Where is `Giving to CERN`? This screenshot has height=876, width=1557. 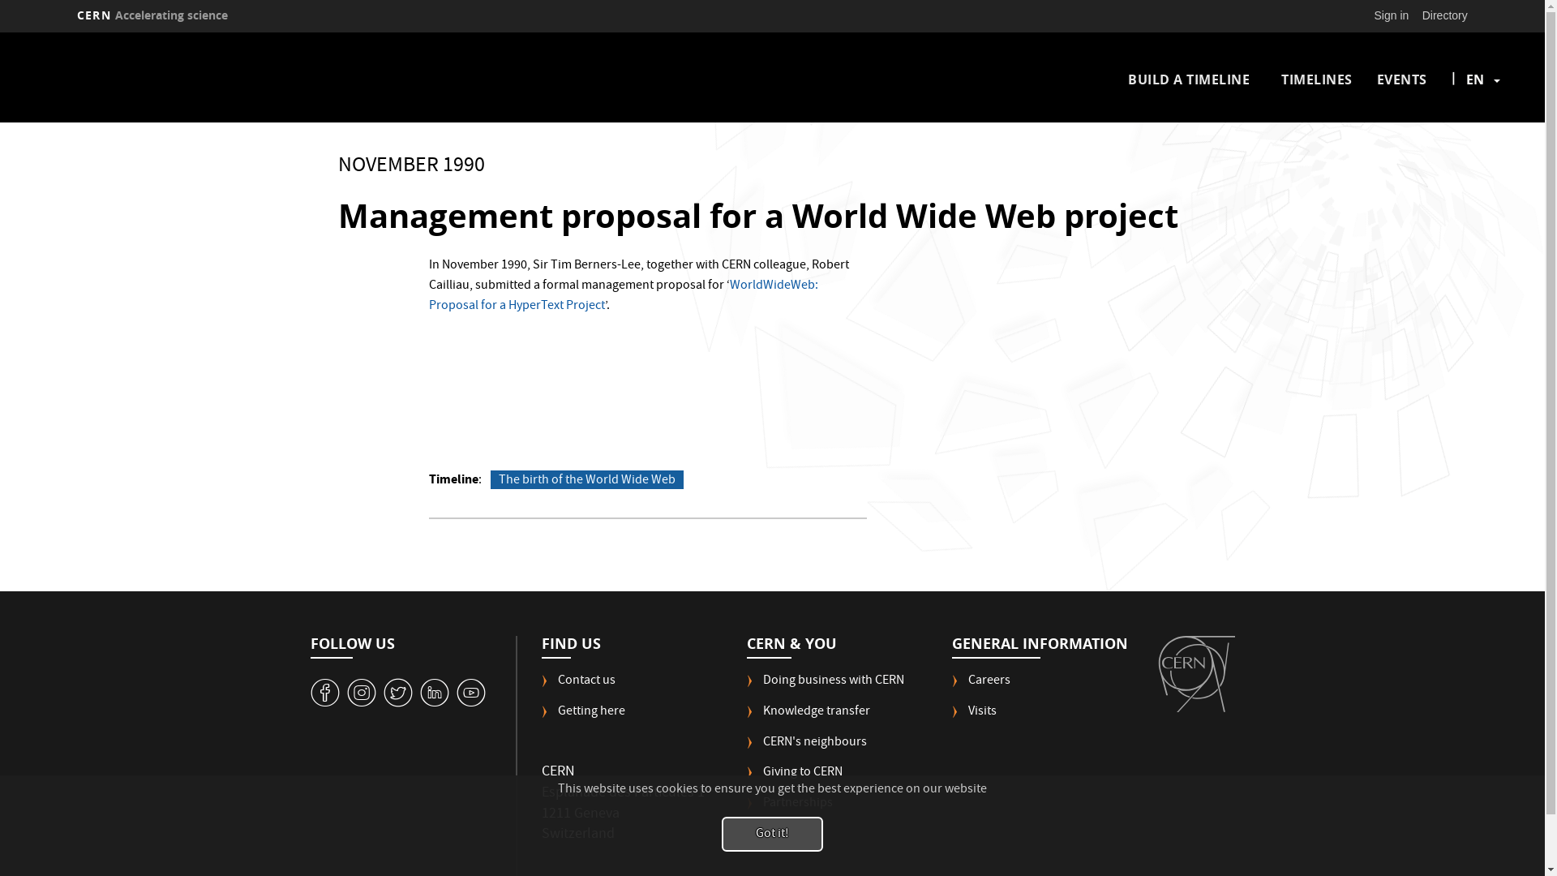 Giving to CERN is located at coordinates (795, 779).